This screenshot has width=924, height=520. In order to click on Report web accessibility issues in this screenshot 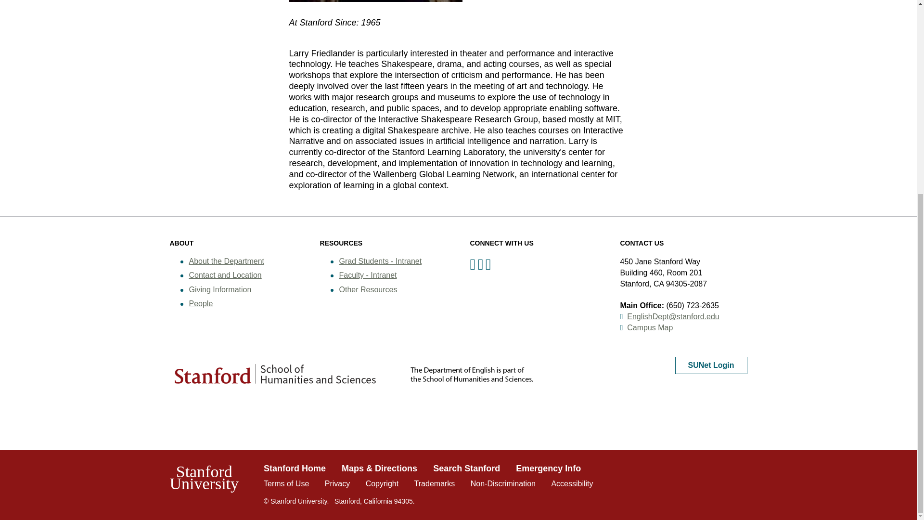, I will do `click(572, 483)`.